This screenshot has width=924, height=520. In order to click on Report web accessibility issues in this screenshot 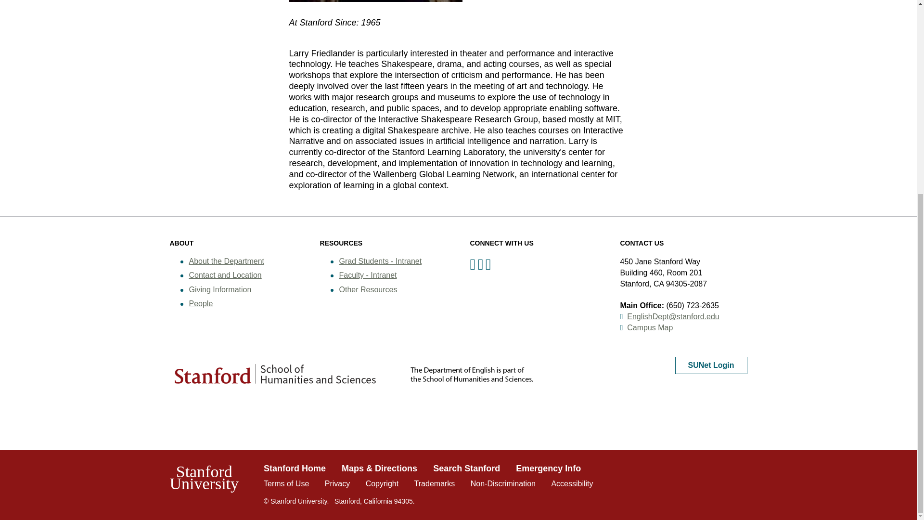, I will do `click(572, 483)`.